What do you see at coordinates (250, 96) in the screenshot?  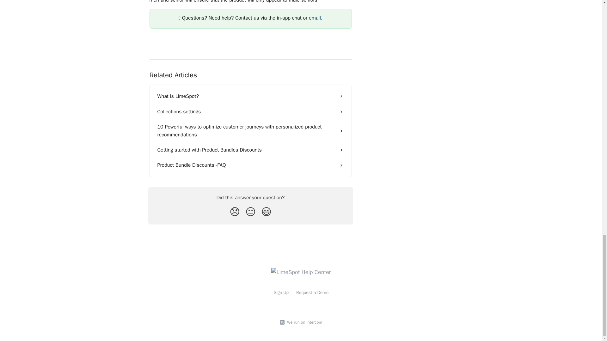 I see `What is LimeSpot?` at bounding box center [250, 96].